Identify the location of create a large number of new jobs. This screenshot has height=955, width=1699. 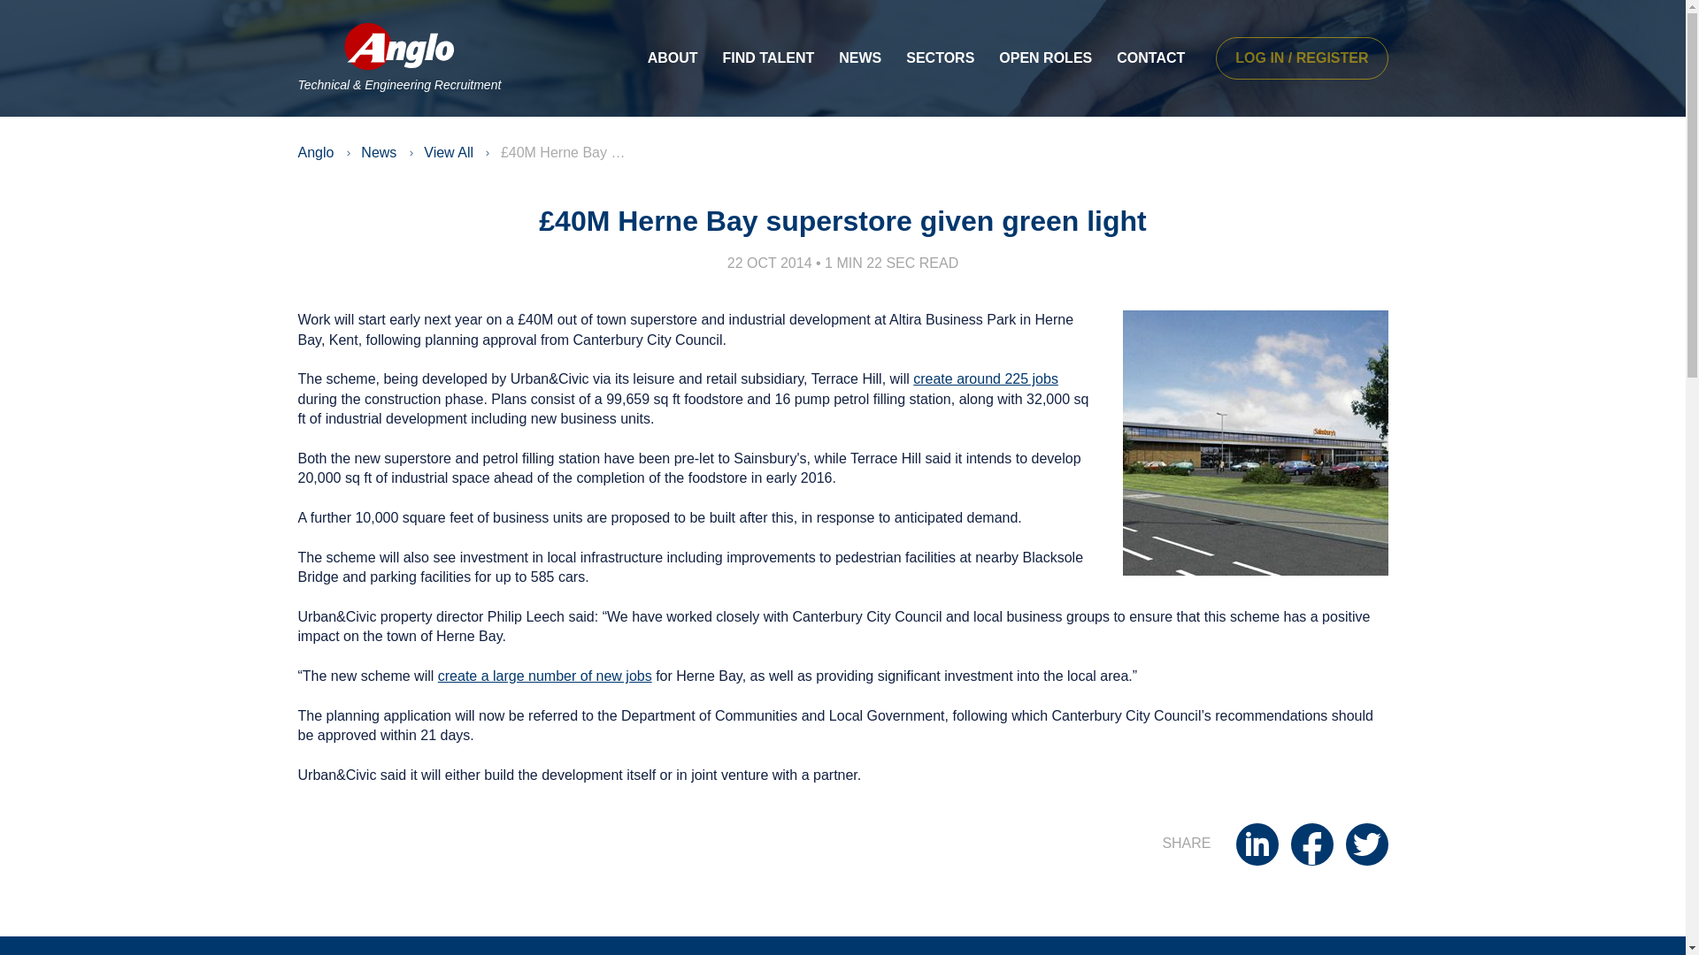
(545, 676).